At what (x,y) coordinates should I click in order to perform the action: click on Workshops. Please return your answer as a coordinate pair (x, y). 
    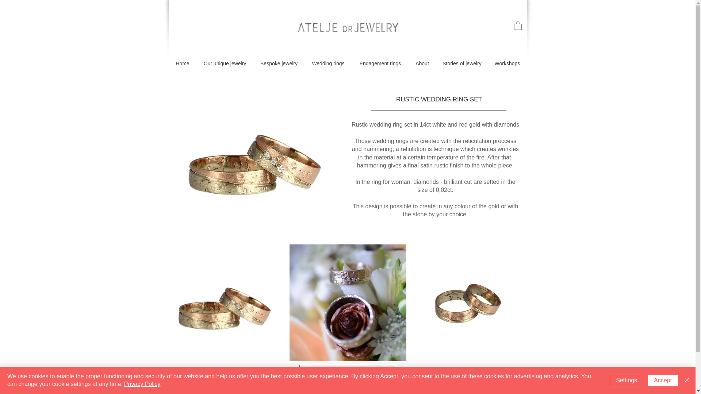
    Looking at the image, I should click on (507, 63).